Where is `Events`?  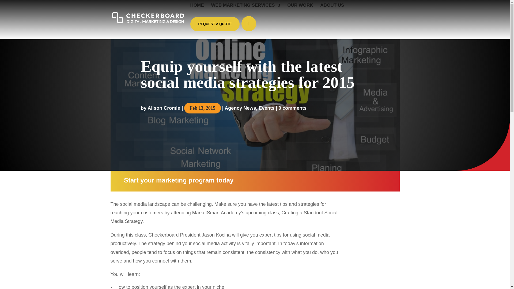
Events is located at coordinates (266, 108).